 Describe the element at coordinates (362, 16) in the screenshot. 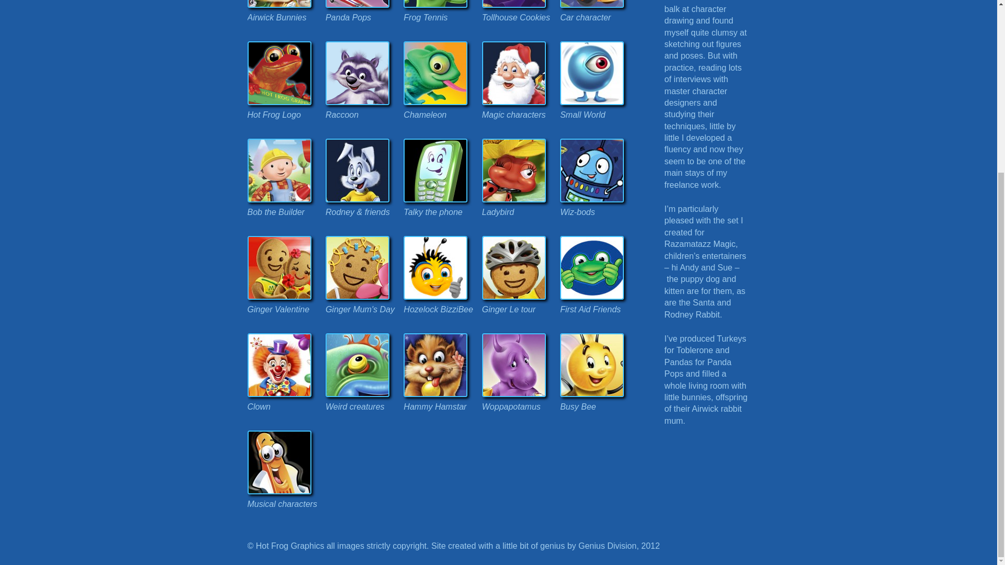

I see `Panda Pops` at that location.